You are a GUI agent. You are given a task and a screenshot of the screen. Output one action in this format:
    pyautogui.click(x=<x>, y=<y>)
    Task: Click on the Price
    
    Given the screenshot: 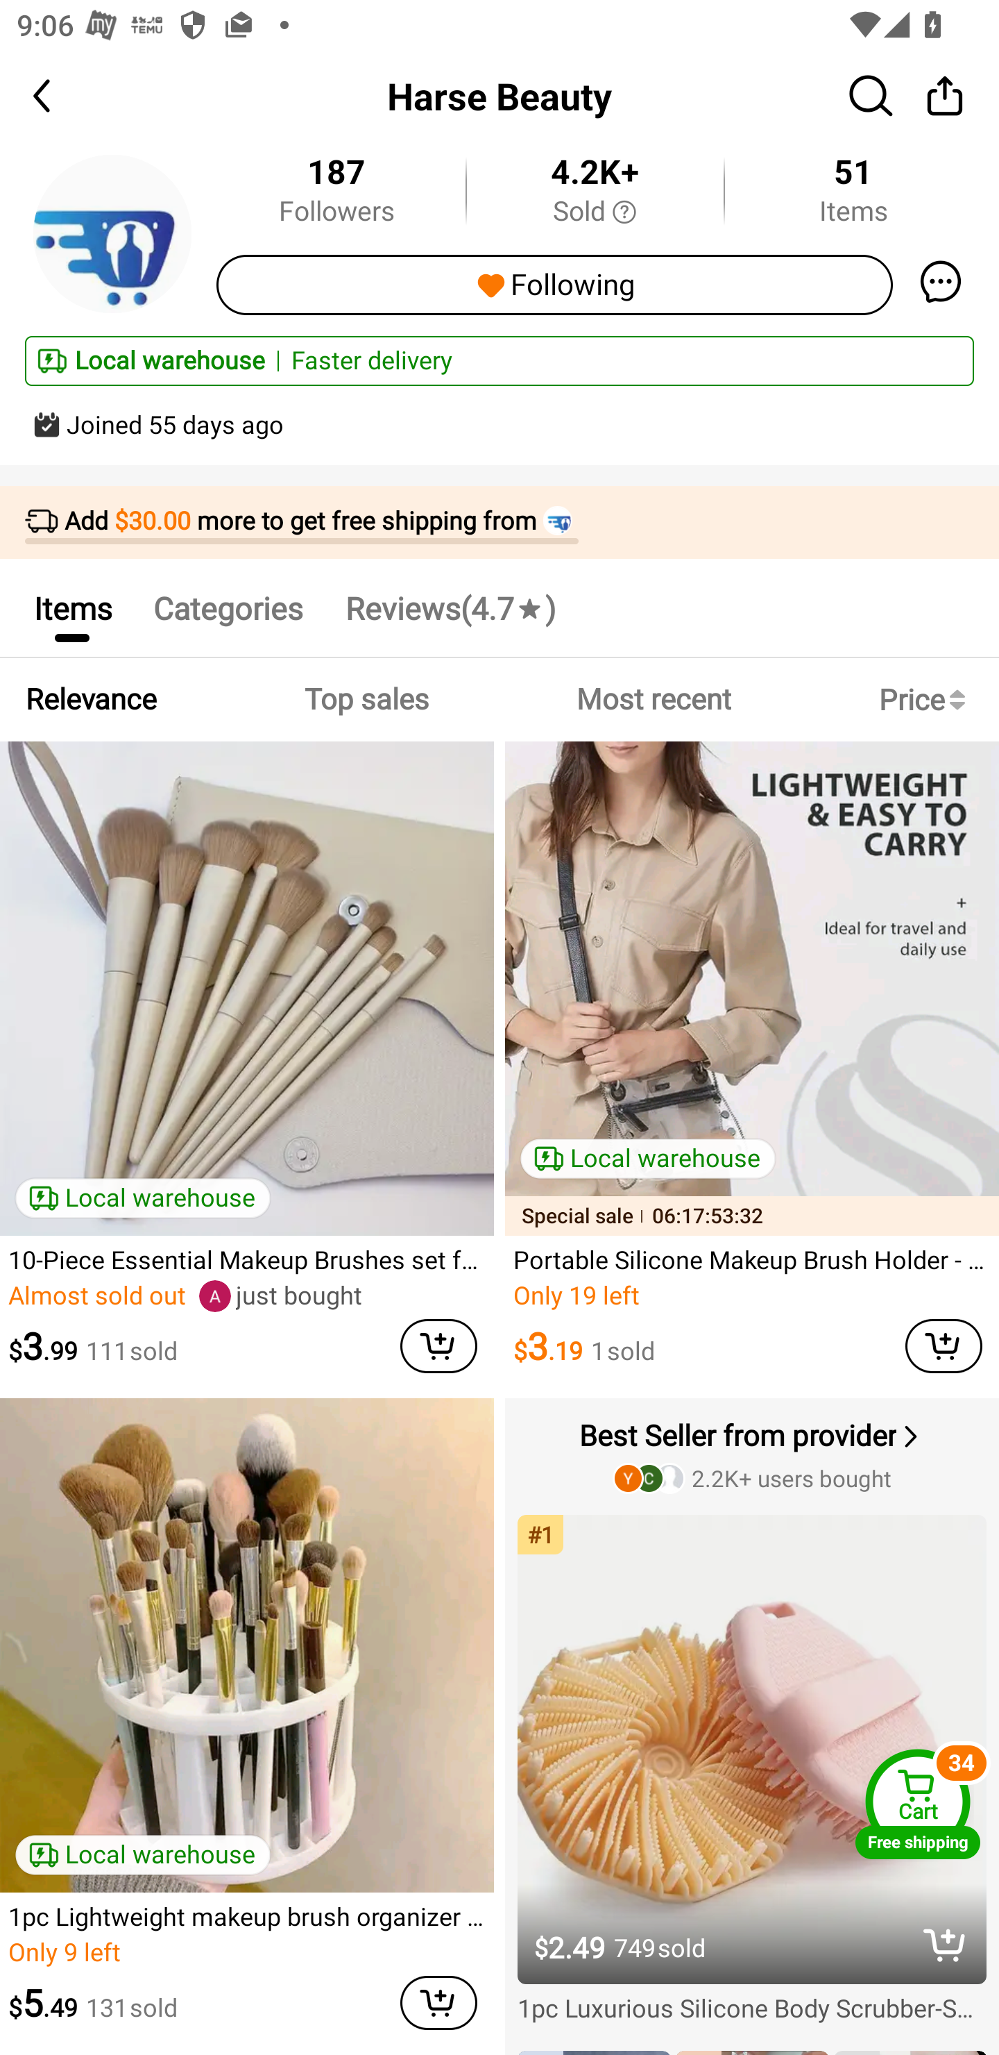 What is the action you would take?
    pyautogui.click(x=927, y=700)
    